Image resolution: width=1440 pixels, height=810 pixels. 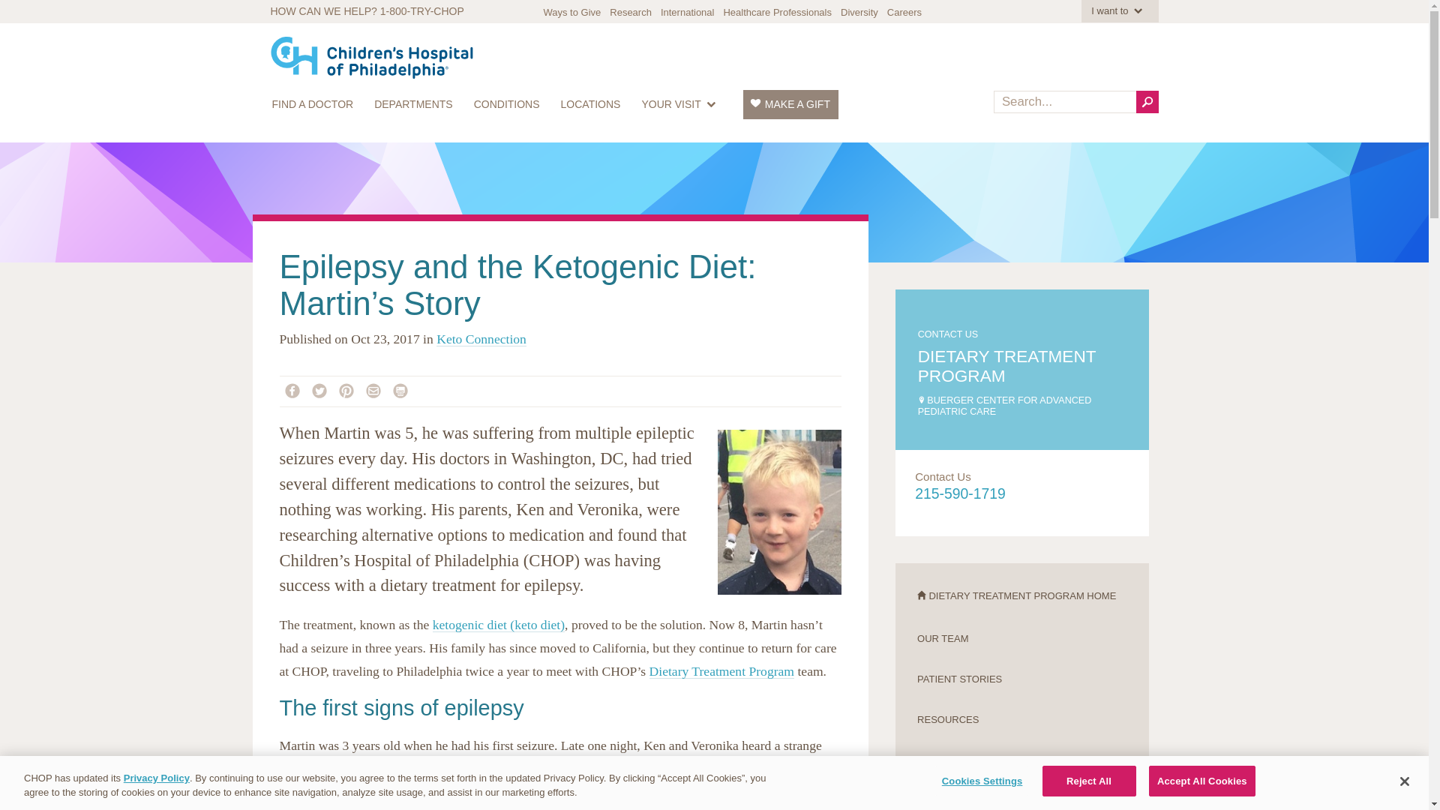 What do you see at coordinates (350, 390) in the screenshot?
I see `Pin it` at bounding box center [350, 390].